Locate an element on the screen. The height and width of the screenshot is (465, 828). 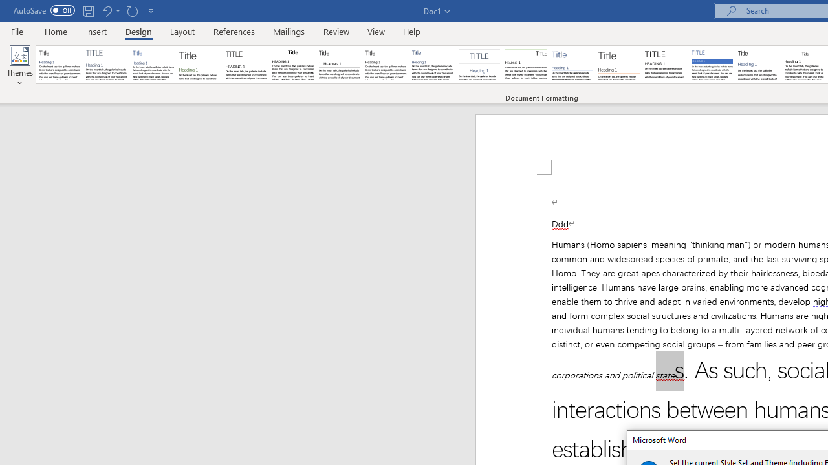
Black & White (Classic) is located at coordinates (292, 65).